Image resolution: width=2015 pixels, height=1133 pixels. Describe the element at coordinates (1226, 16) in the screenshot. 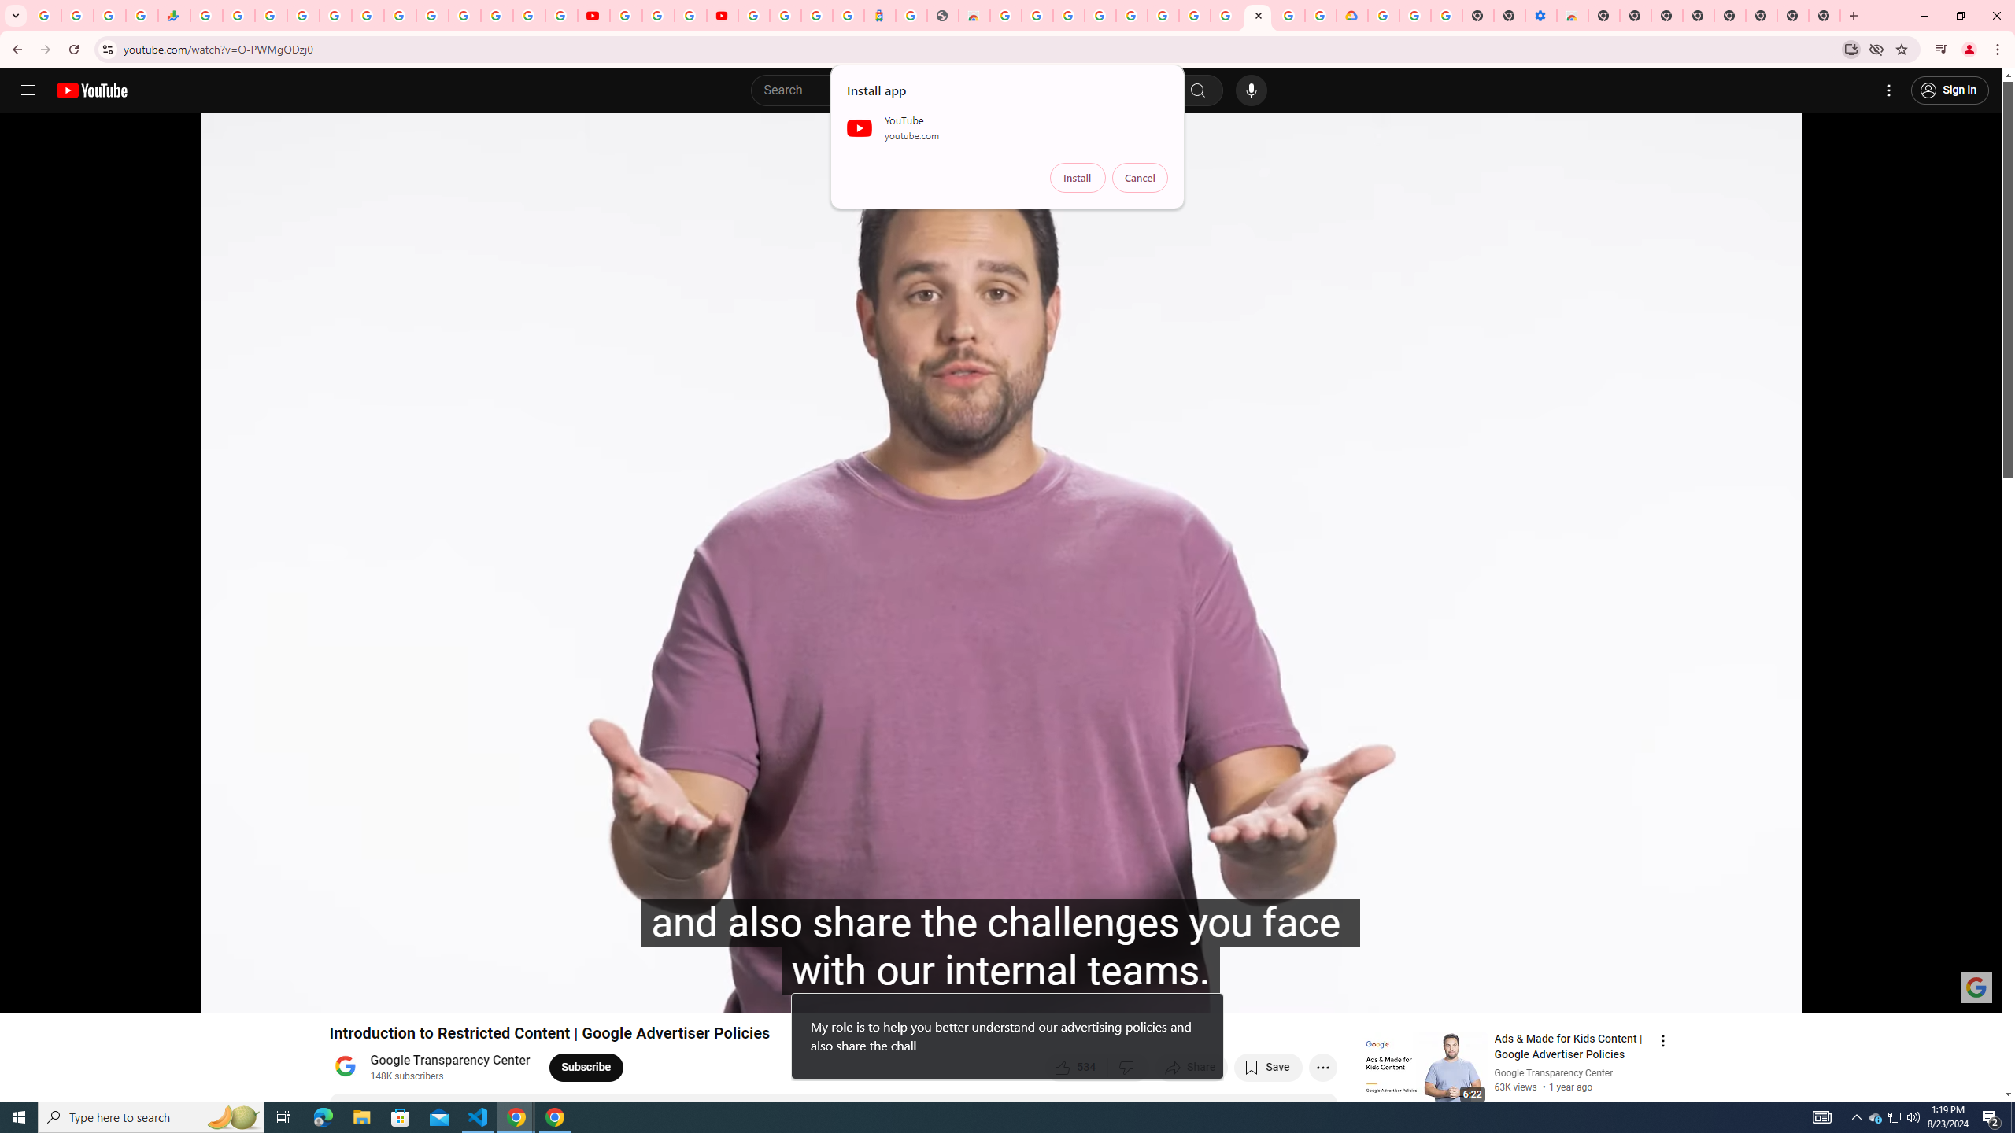

I see `Android TV Policies and Guidelines - Transparency Center` at that location.